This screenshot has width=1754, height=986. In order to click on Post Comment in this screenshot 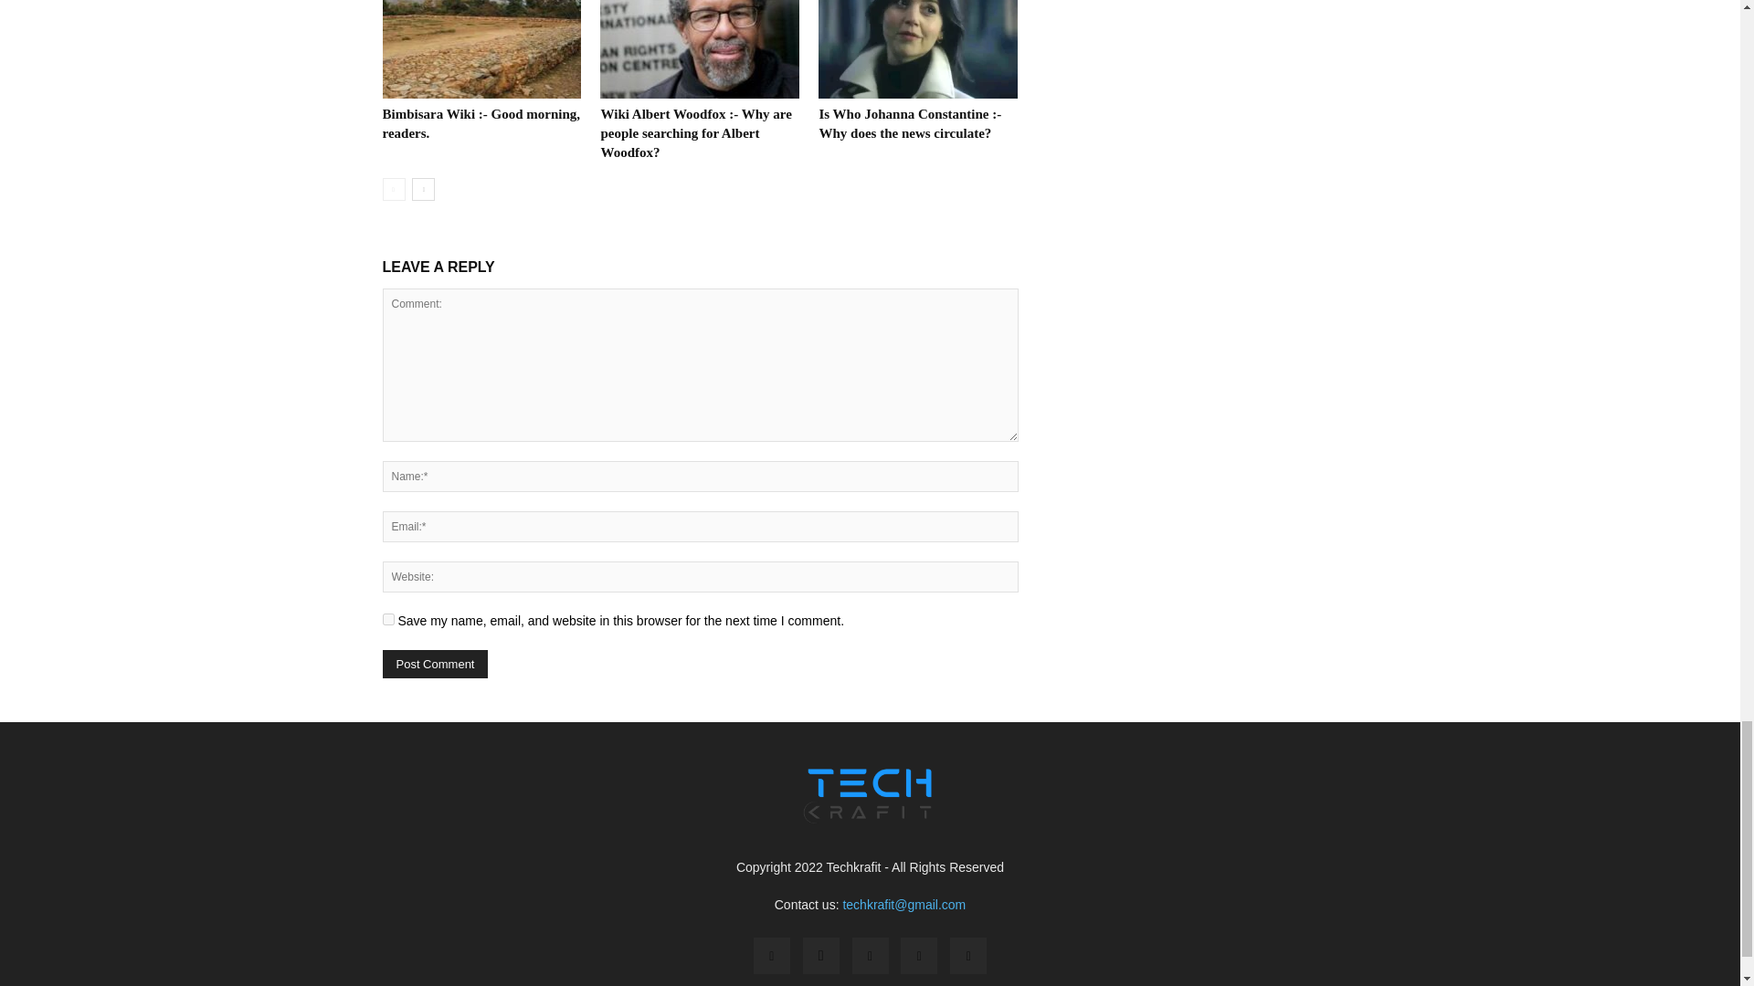, I will do `click(435, 664)`.